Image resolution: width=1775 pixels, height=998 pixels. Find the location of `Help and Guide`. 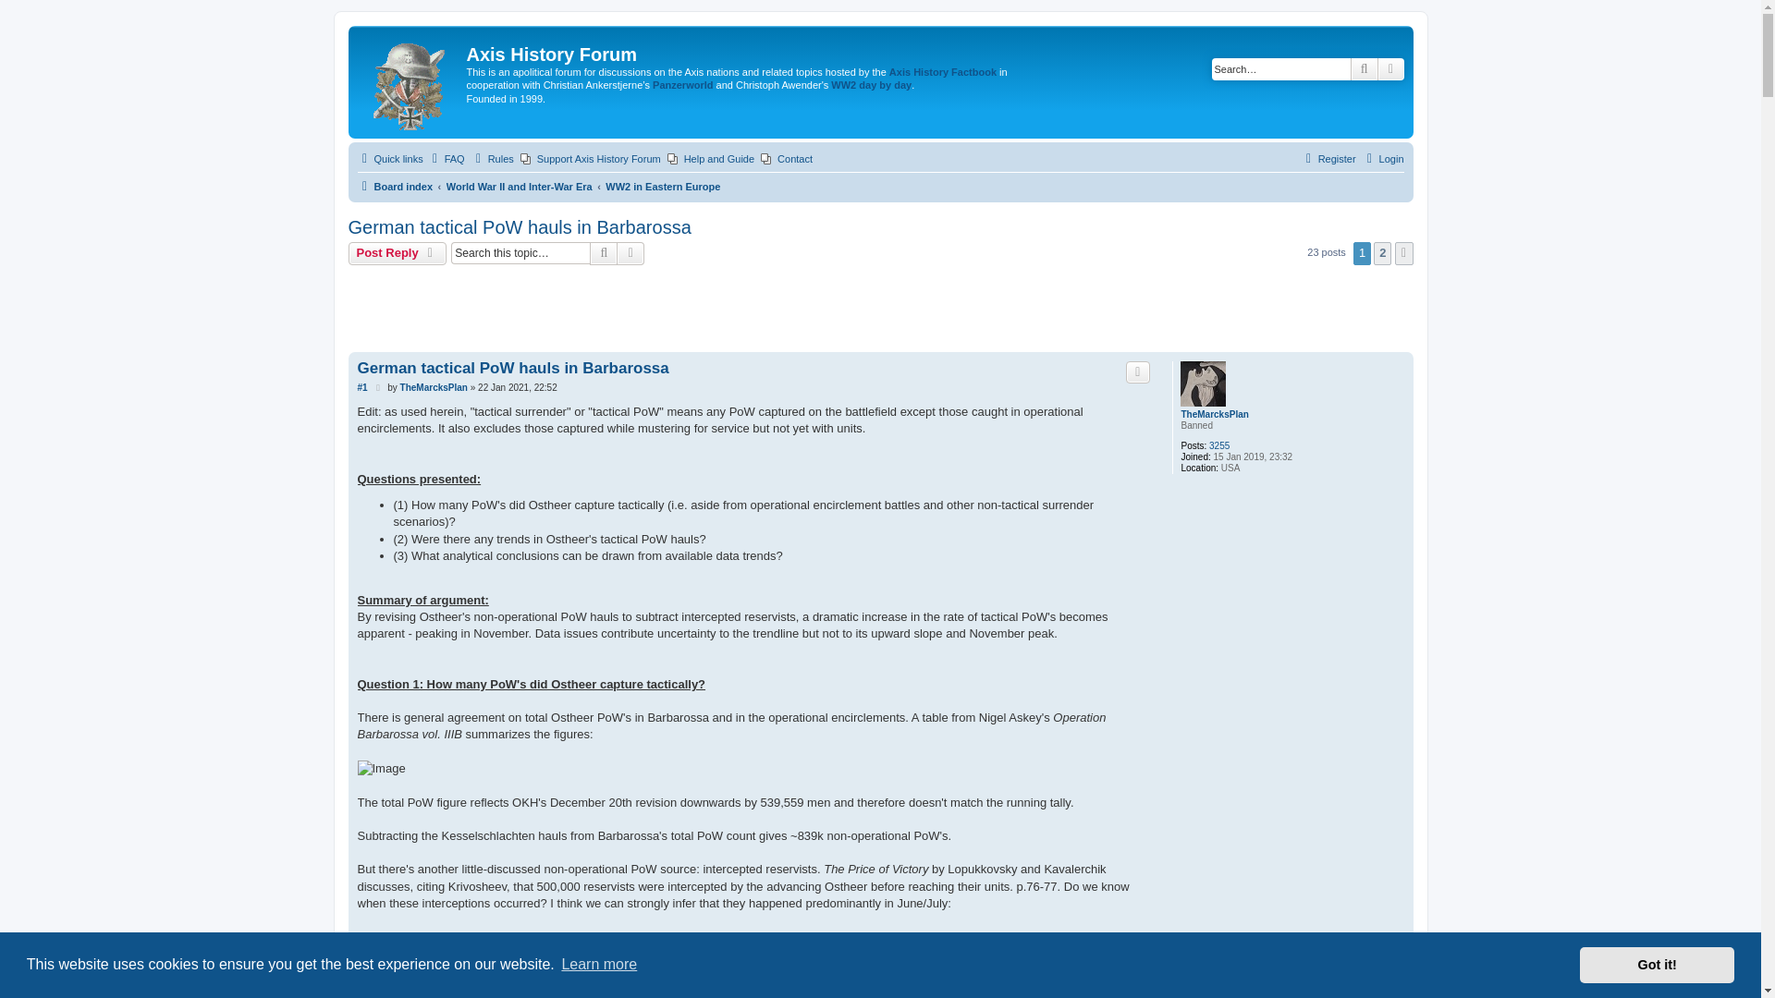

Help and Guide is located at coordinates (710, 158).